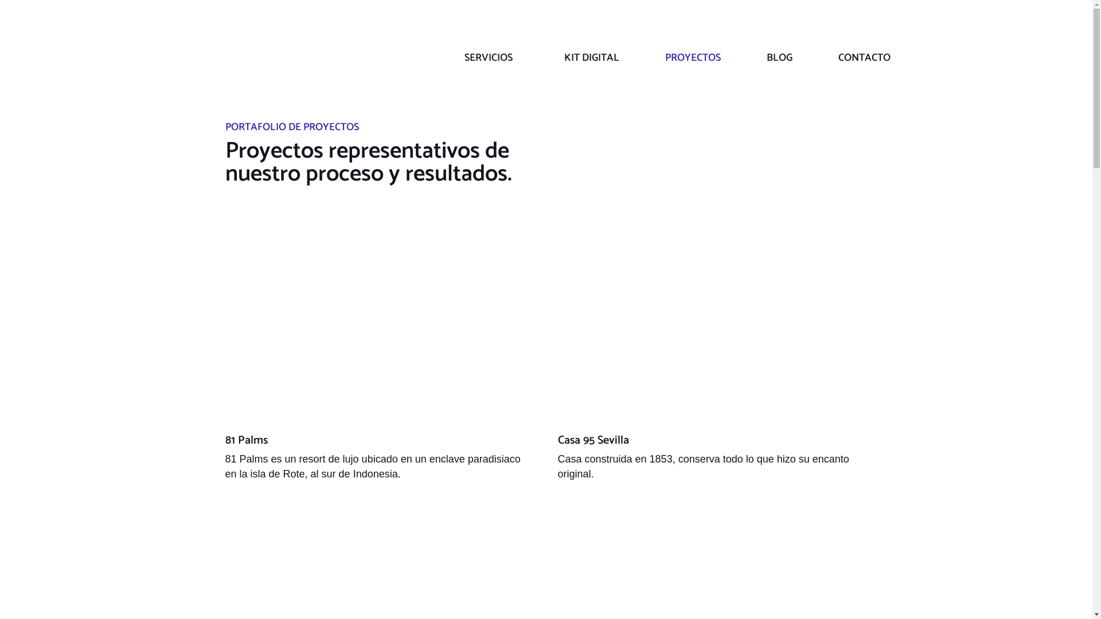 The image size is (1101, 619). What do you see at coordinates (380, 323) in the screenshot?
I see `81Palms_featured` at bounding box center [380, 323].